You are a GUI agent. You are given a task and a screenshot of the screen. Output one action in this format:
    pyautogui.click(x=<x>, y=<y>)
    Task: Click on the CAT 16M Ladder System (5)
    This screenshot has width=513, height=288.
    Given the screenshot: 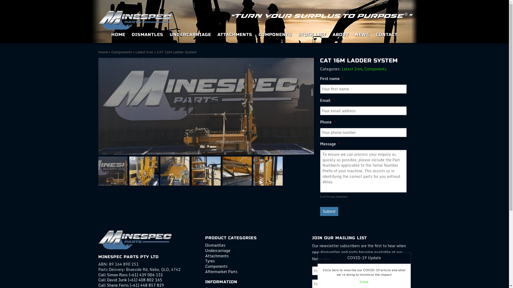 What is the action you would take?
    pyautogui.click(x=175, y=171)
    